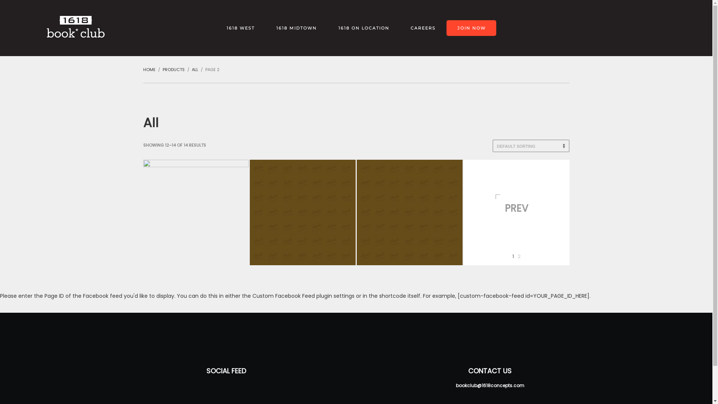 This screenshot has height=404, width=718. I want to click on ALL, so click(194, 70).